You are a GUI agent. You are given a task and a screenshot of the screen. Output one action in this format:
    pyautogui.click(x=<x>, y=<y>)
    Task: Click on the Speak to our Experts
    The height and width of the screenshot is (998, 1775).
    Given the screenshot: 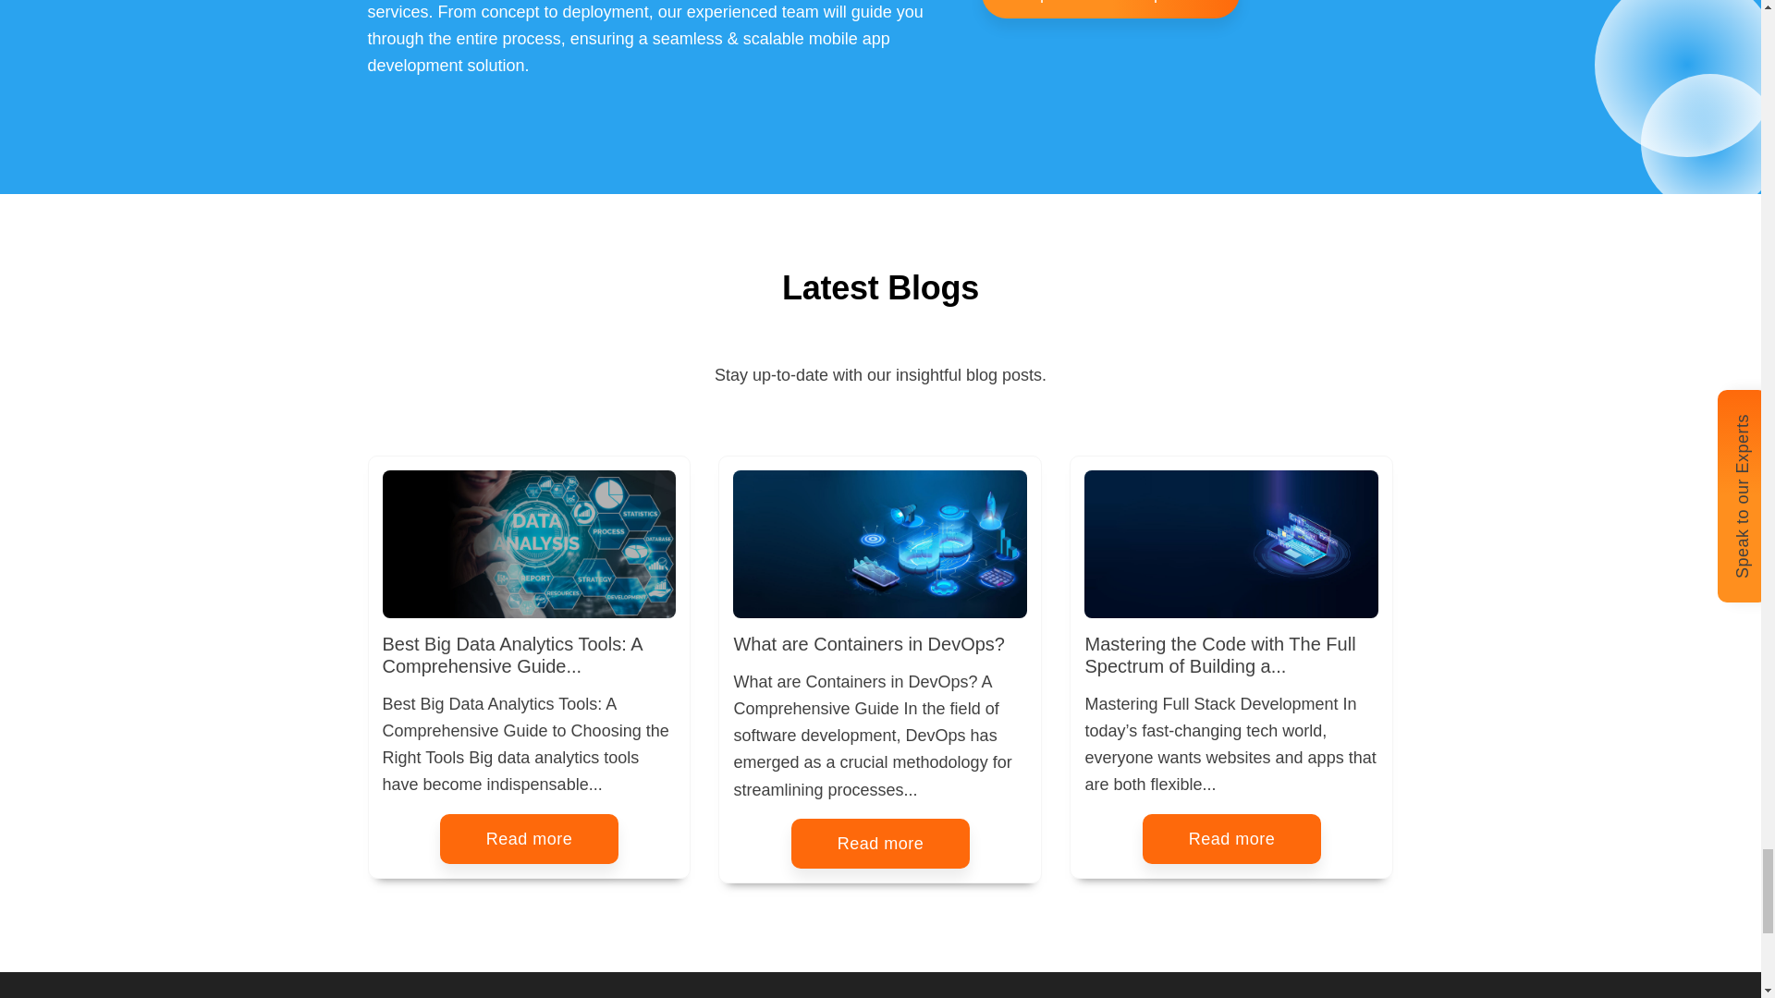 What is the action you would take?
    pyautogui.click(x=1109, y=9)
    